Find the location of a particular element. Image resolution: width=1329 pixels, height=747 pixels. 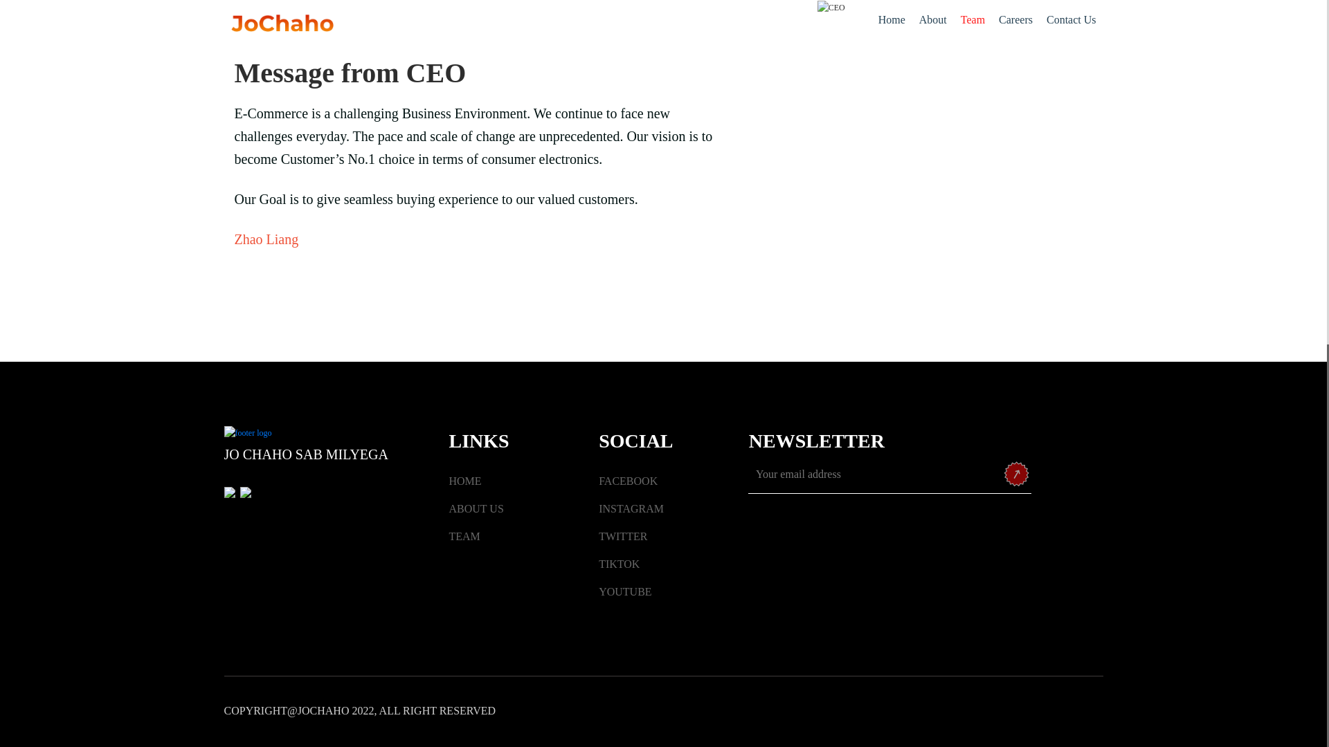

YOUTUBE is located at coordinates (624, 591).